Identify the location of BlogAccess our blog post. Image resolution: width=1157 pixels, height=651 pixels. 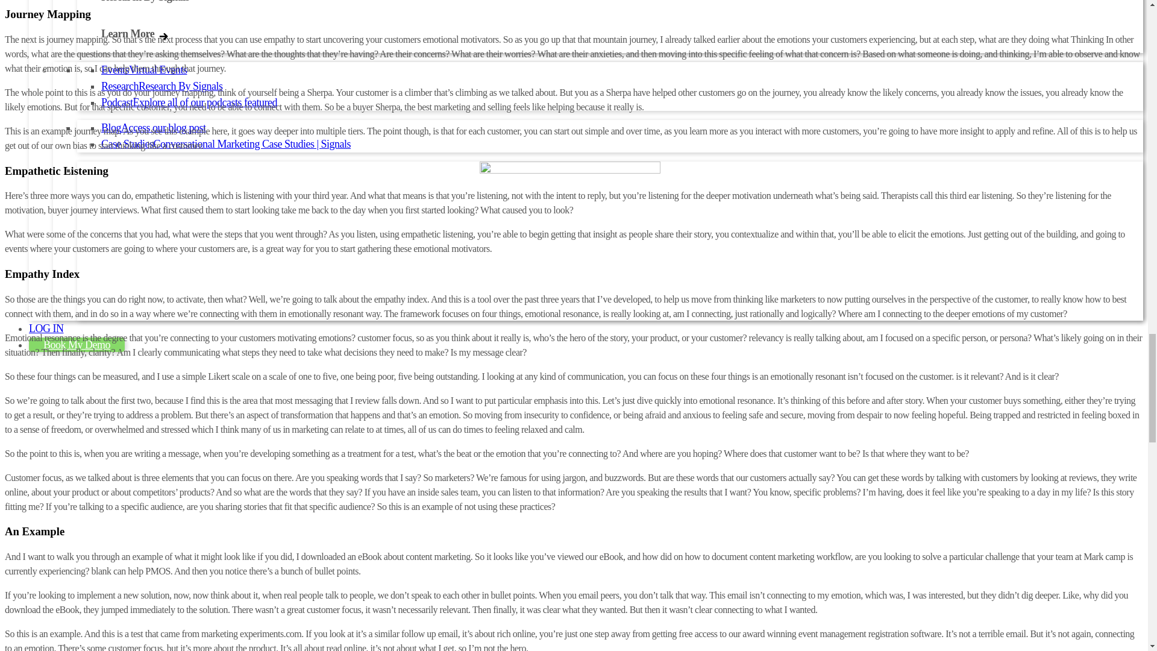
(153, 128).